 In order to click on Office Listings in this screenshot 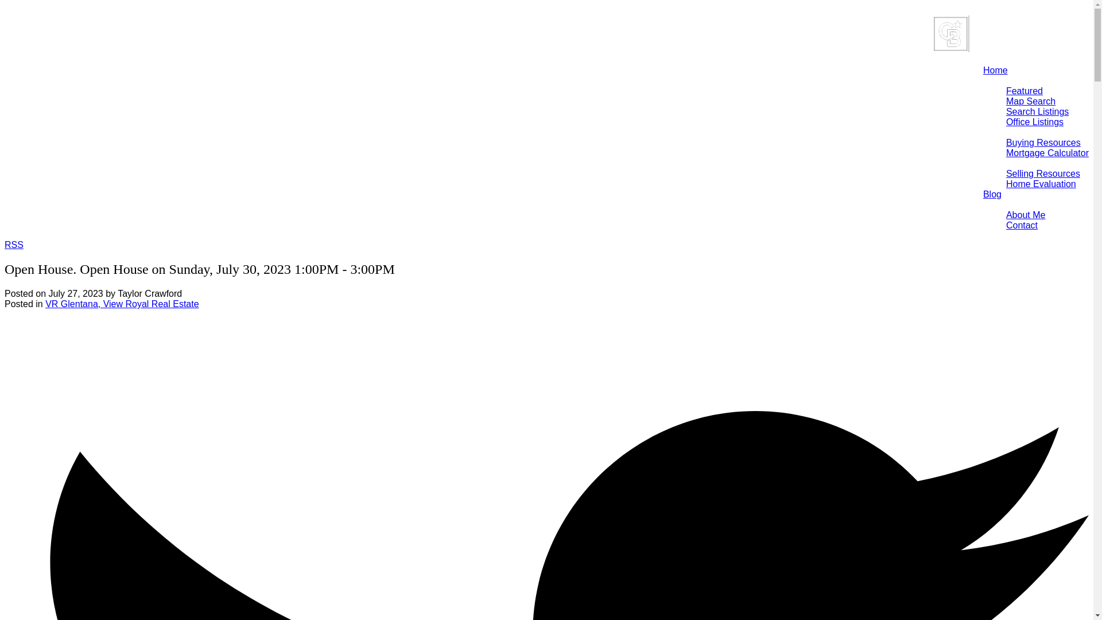, I will do `click(1034, 122)`.